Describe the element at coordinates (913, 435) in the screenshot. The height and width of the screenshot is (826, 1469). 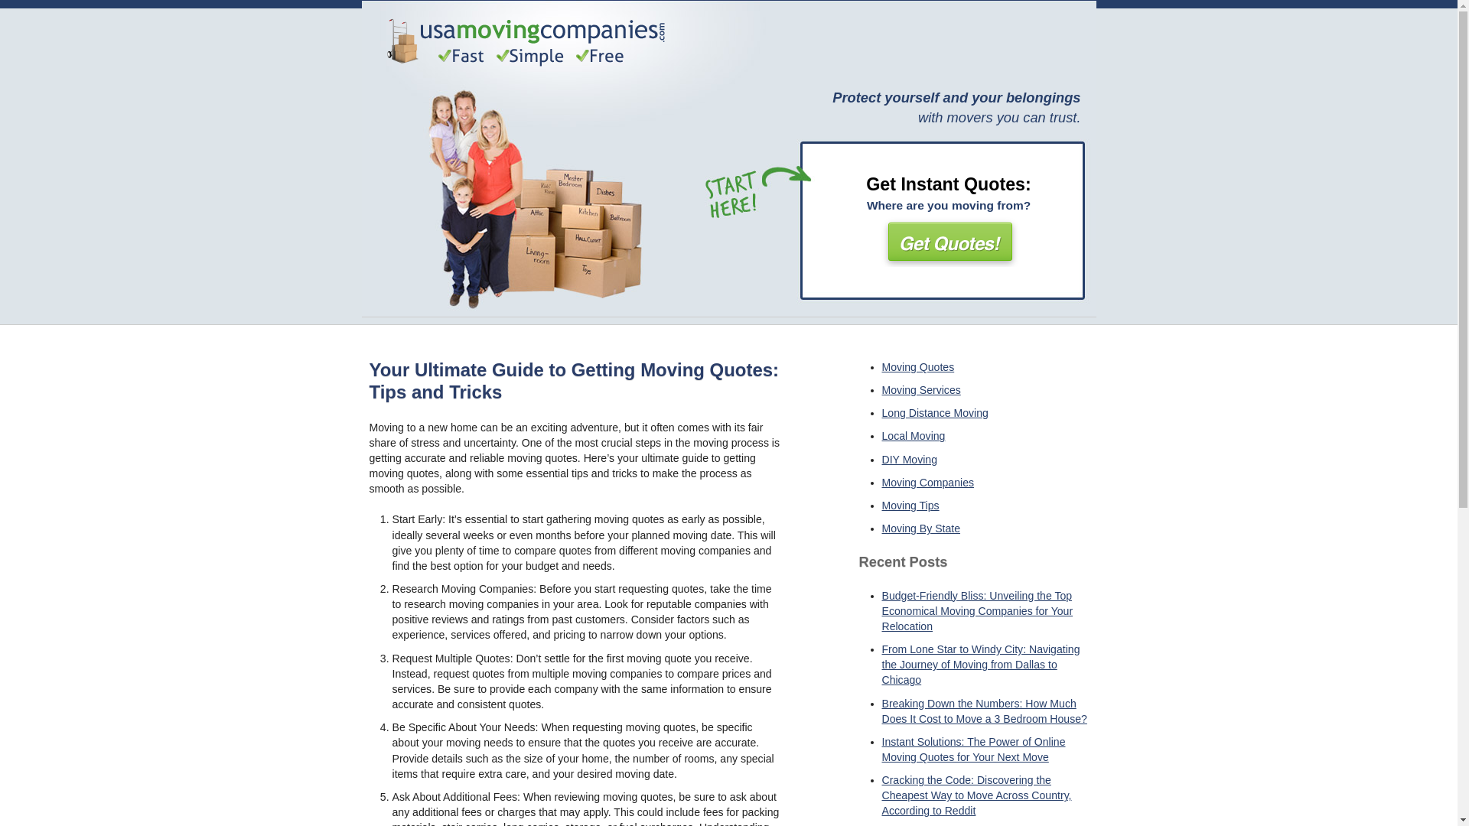
I see `Local Moving` at that location.